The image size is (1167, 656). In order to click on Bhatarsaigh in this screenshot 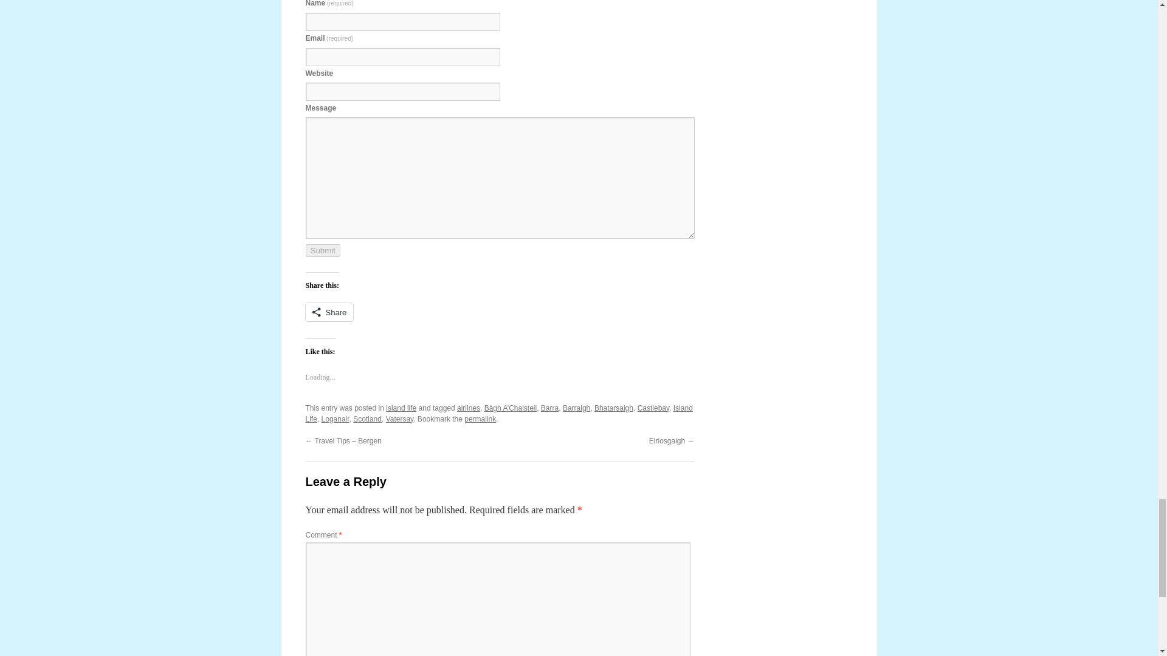, I will do `click(614, 408)`.